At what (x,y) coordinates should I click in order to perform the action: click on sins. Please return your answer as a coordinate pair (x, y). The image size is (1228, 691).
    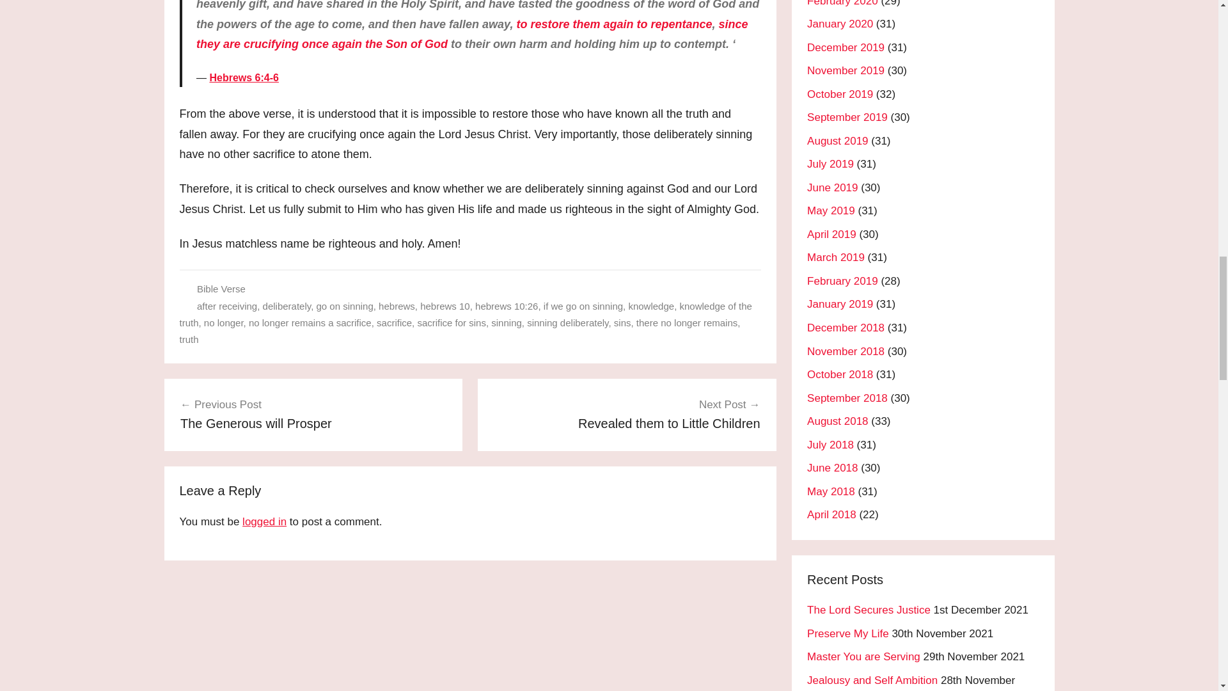
    Looking at the image, I should click on (445, 306).